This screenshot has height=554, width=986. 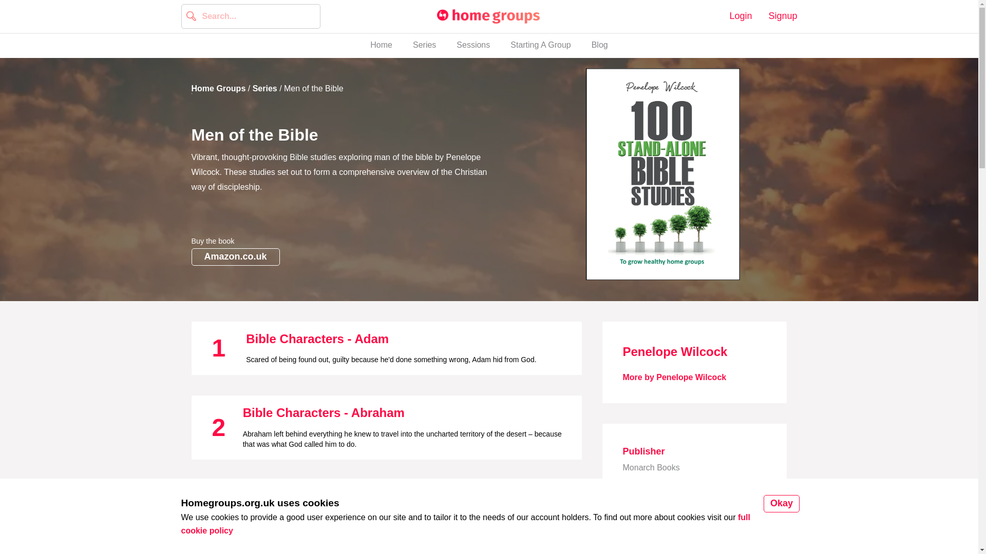 I want to click on Signup, so click(x=235, y=256).